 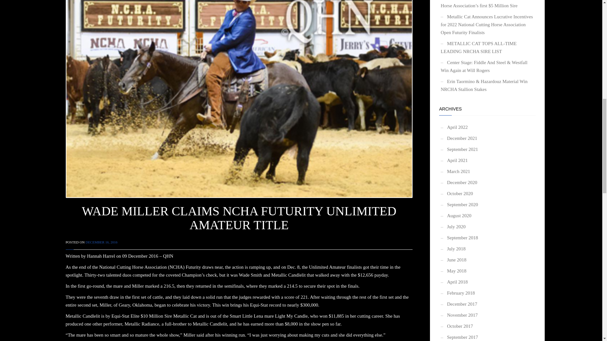 What do you see at coordinates (487, 47) in the screenshot?
I see `METALLIC CAT TOPS ALL-TIME LEADING NRCHA SIRE LIST` at bounding box center [487, 47].